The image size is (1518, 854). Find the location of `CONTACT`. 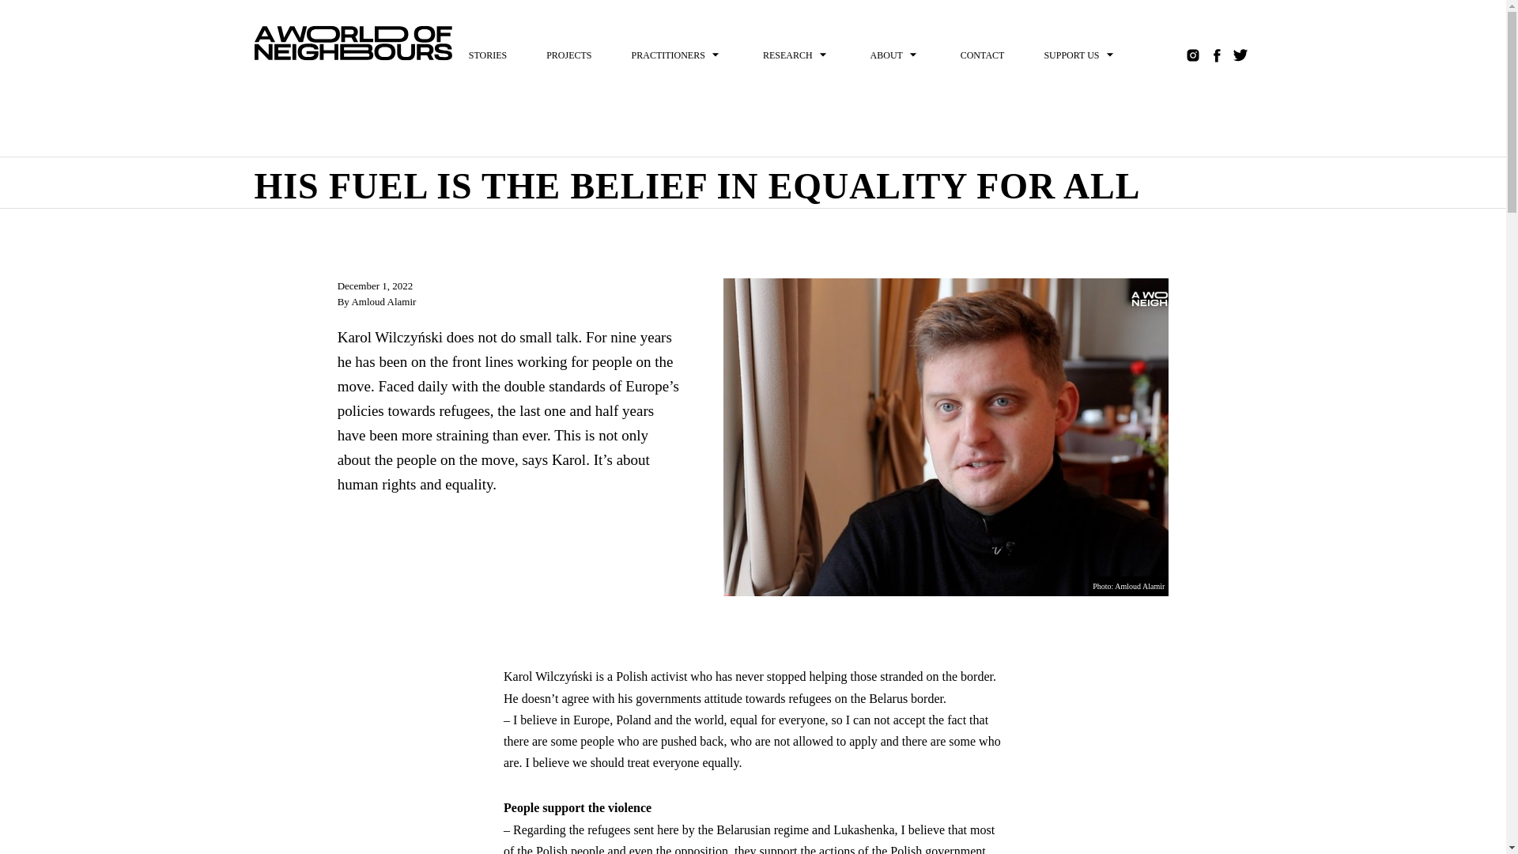

CONTACT is located at coordinates (982, 55).